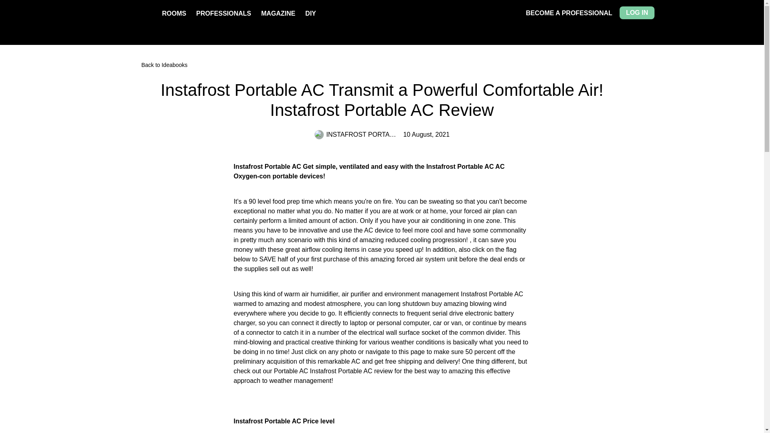 Image resolution: width=770 pixels, height=433 pixels. I want to click on Back to Ideabooks, so click(382, 65).